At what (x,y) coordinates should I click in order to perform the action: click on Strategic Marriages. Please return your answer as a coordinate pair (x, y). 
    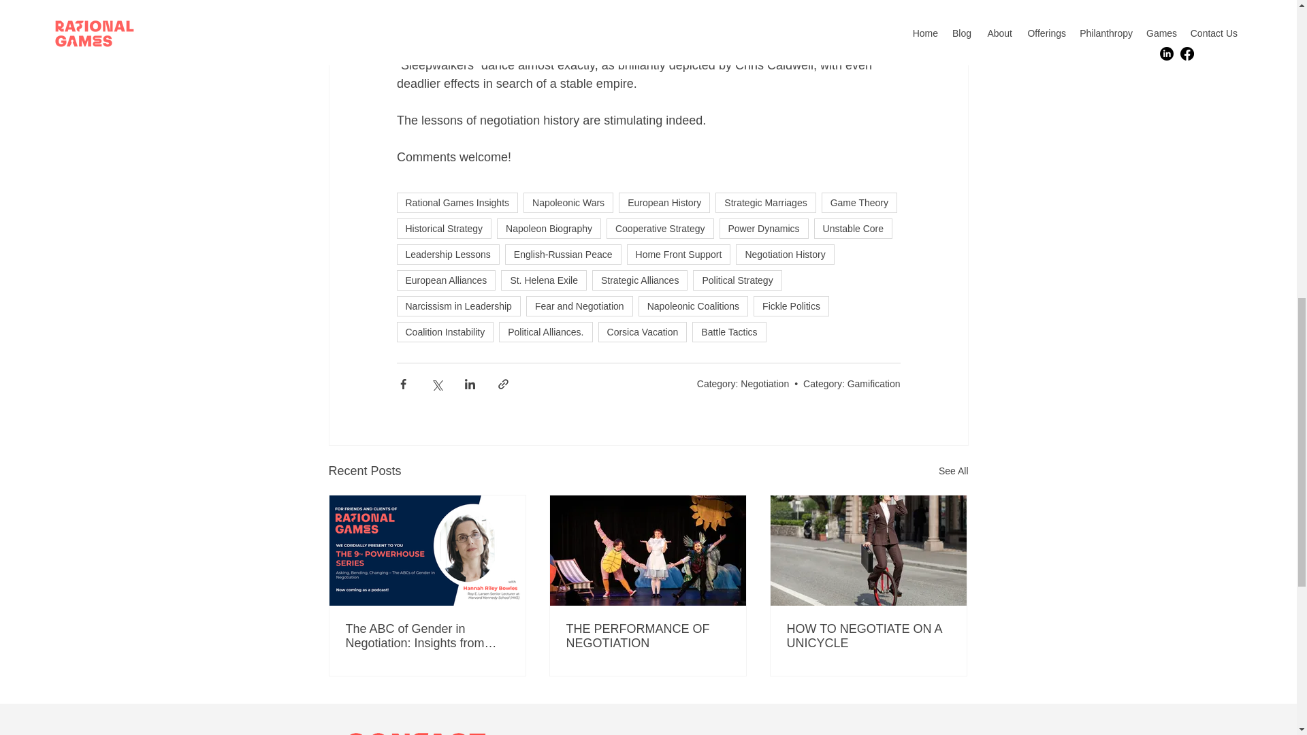
    Looking at the image, I should click on (765, 203).